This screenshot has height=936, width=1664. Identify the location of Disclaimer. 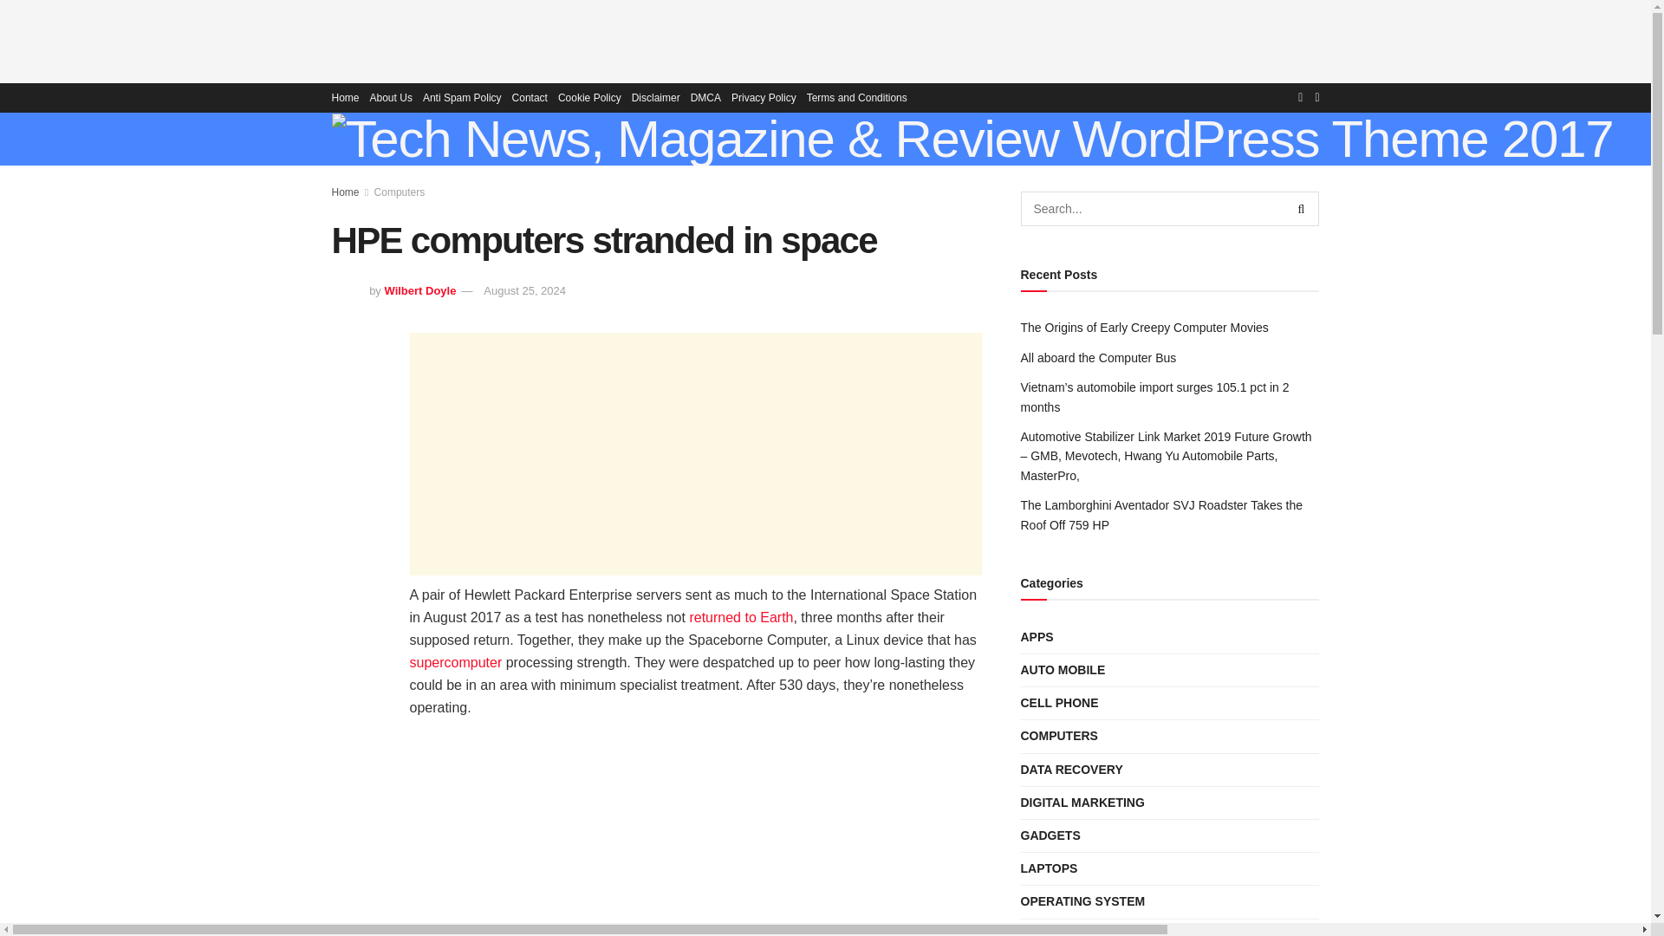
(656, 97).